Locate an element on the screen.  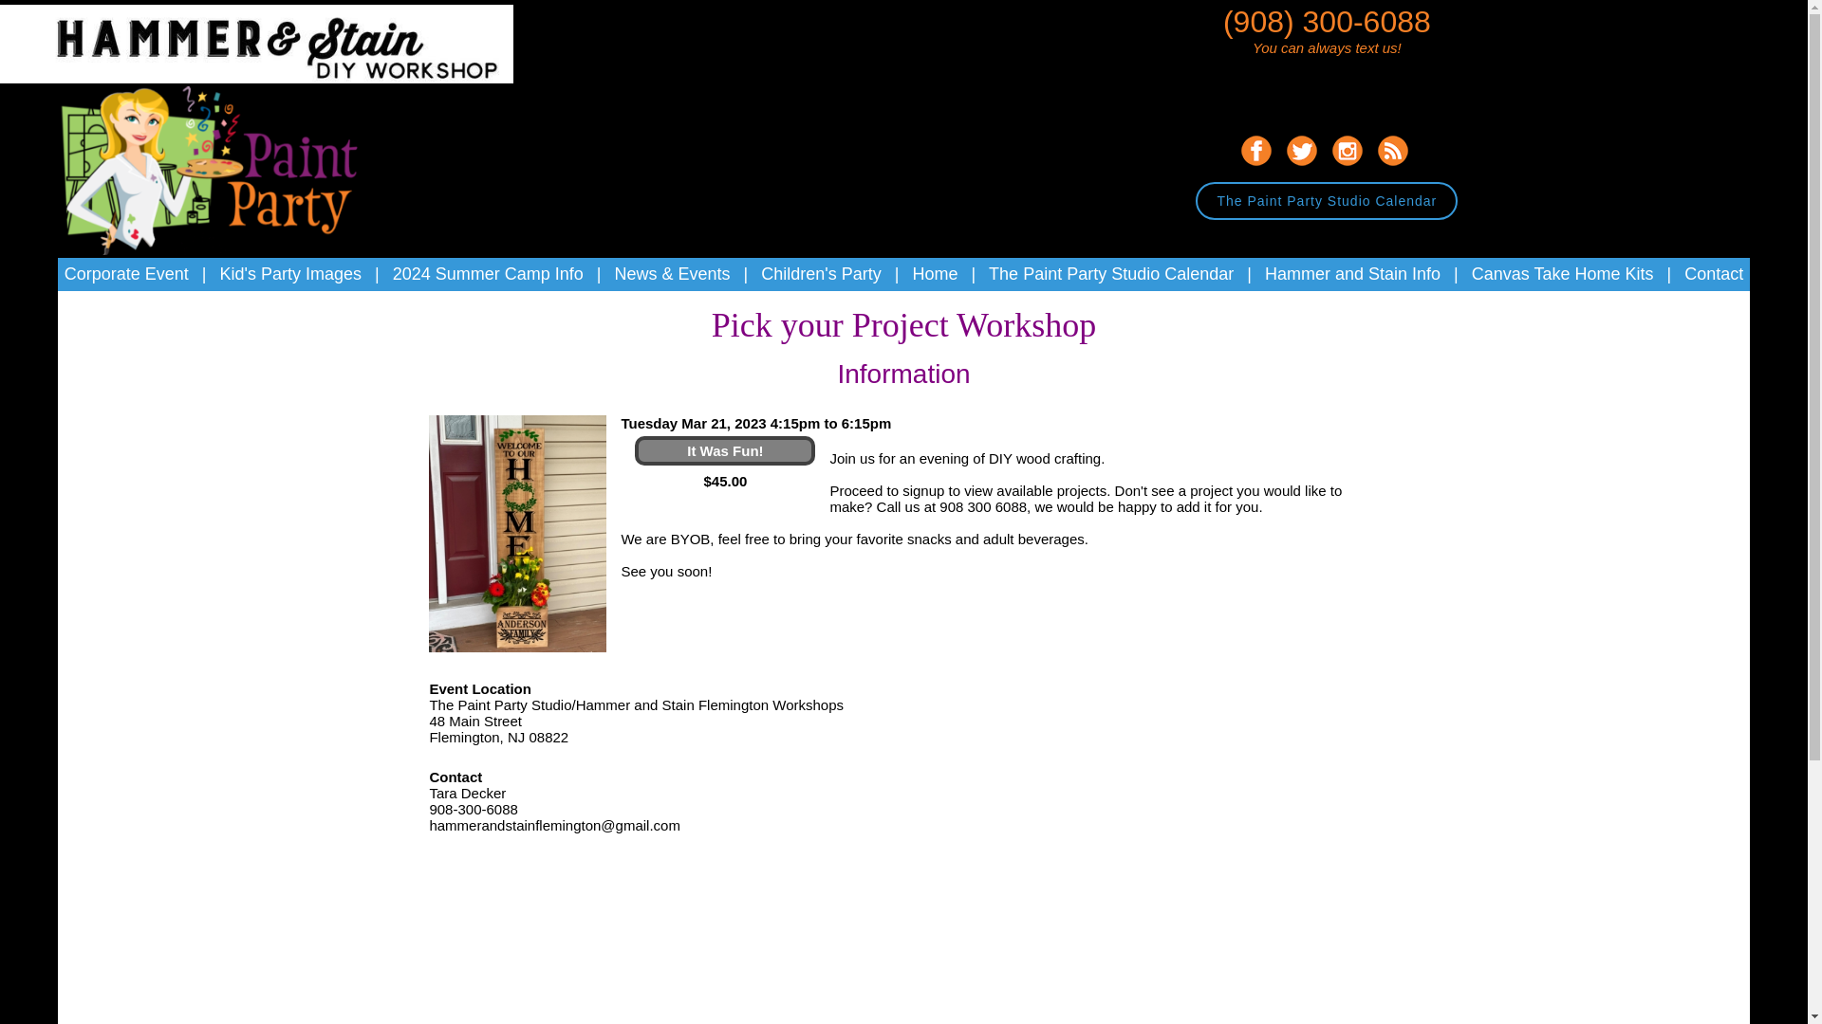
Corporate Team Building is located at coordinates (126, 273).